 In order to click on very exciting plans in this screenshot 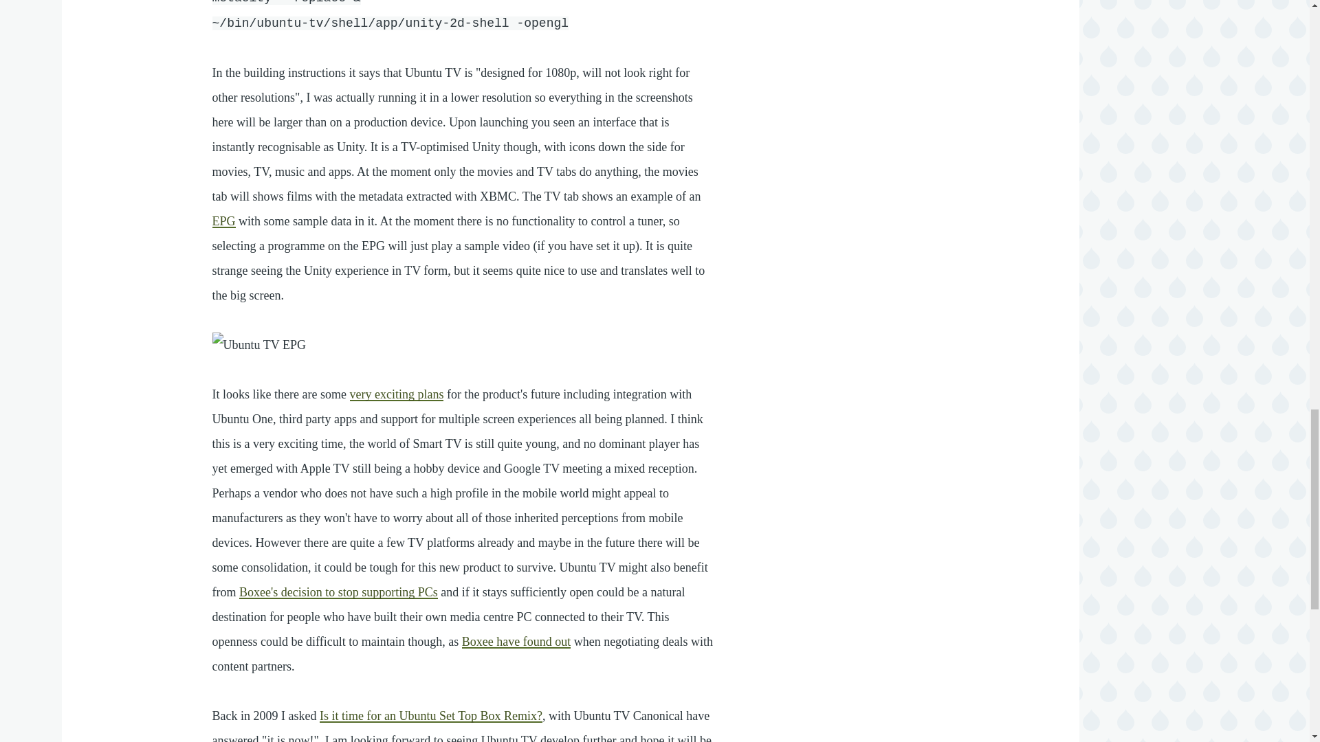, I will do `click(396, 394)`.